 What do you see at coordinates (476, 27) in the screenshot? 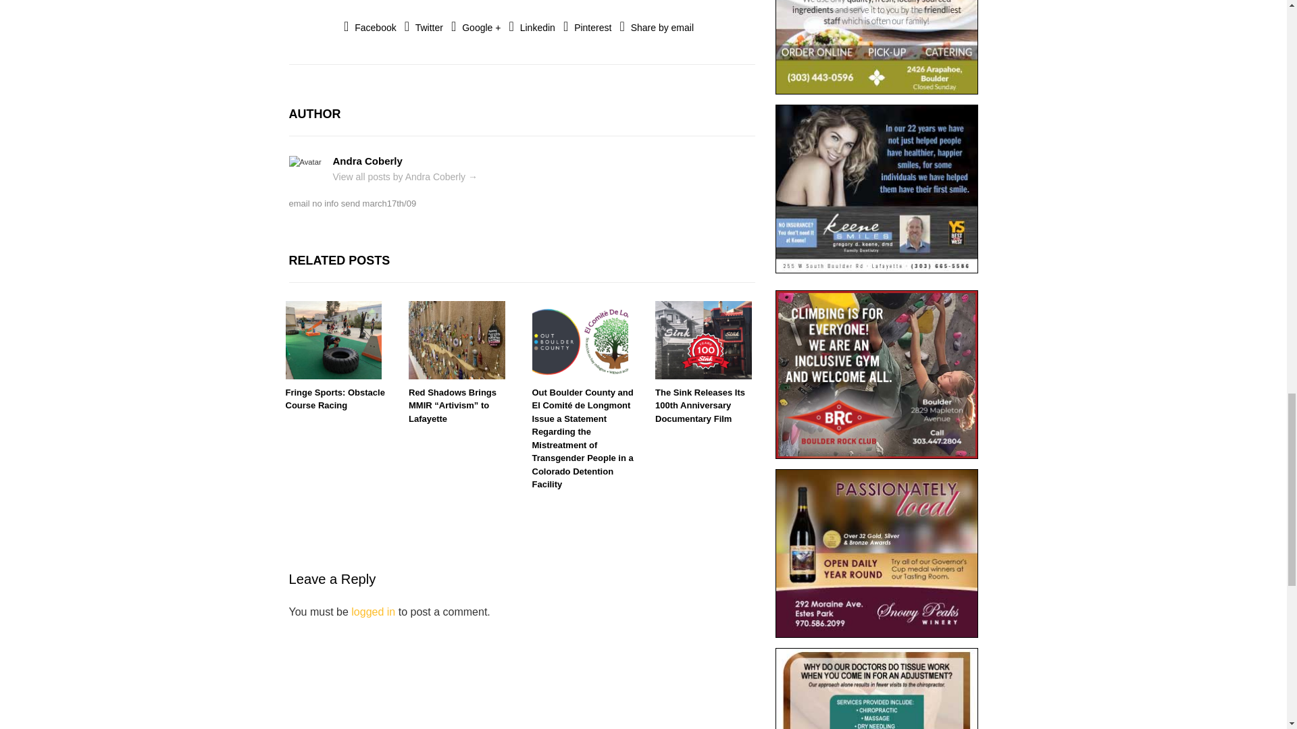
I see `Share this post on Google Plus!` at bounding box center [476, 27].